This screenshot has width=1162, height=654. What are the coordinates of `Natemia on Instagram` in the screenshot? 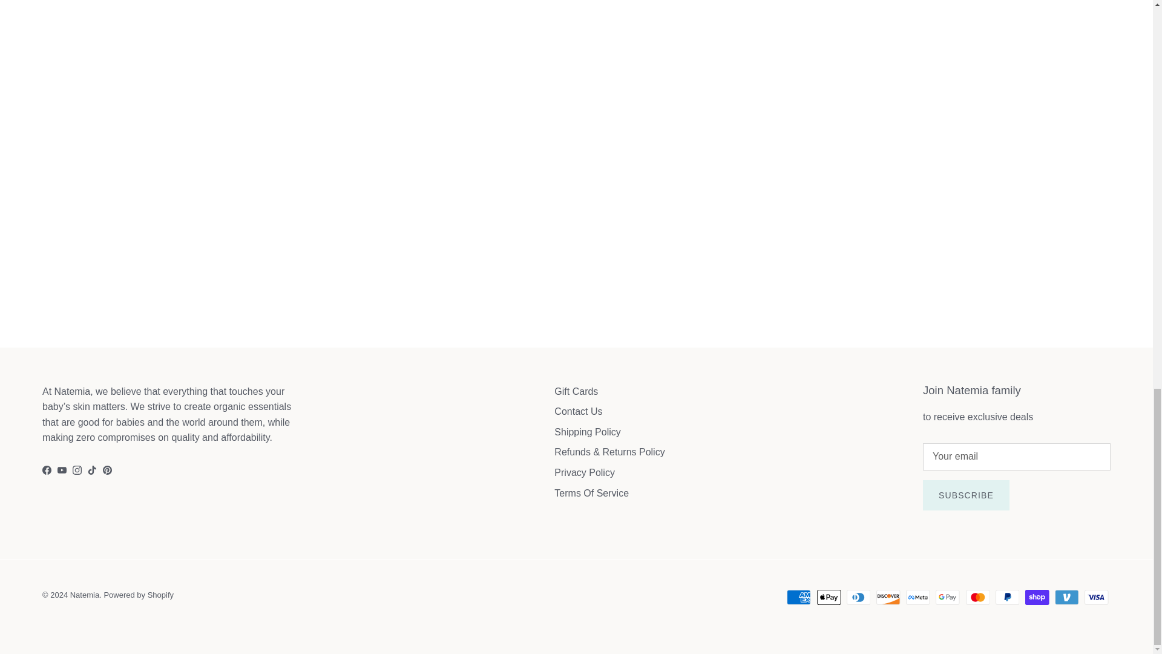 It's located at (76, 470).